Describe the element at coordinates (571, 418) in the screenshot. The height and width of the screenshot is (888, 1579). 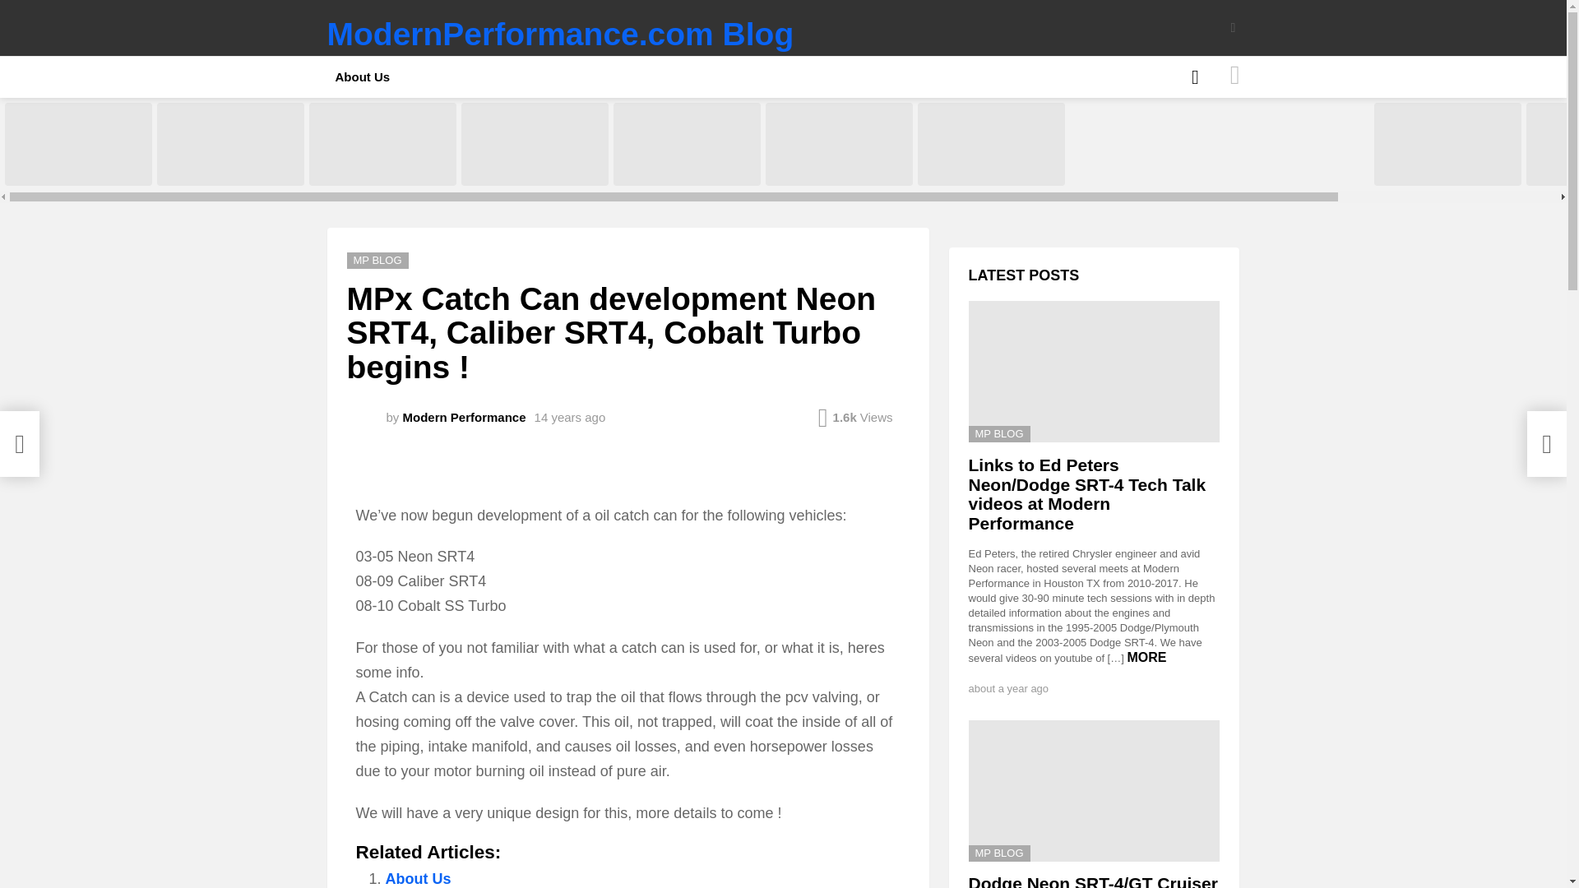
I see `March 3, 2010, 8:00 am` at that location.